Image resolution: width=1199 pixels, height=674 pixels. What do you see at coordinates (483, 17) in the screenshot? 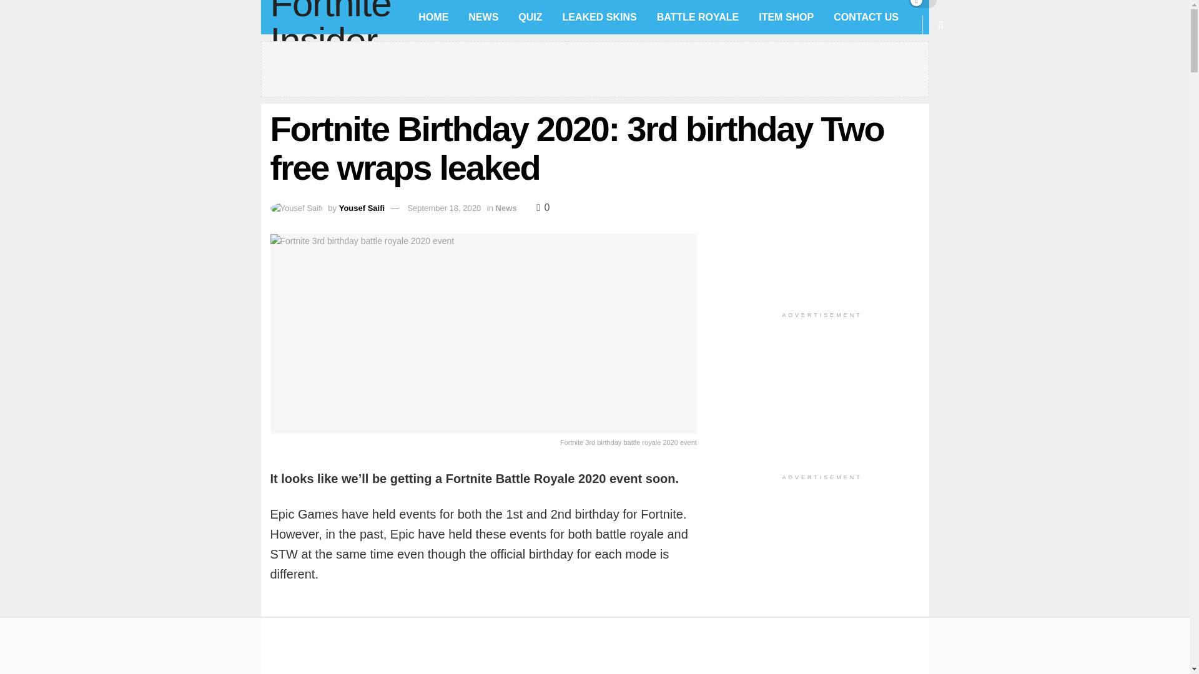
I see `NEWS` at bounding box center [483, 17].